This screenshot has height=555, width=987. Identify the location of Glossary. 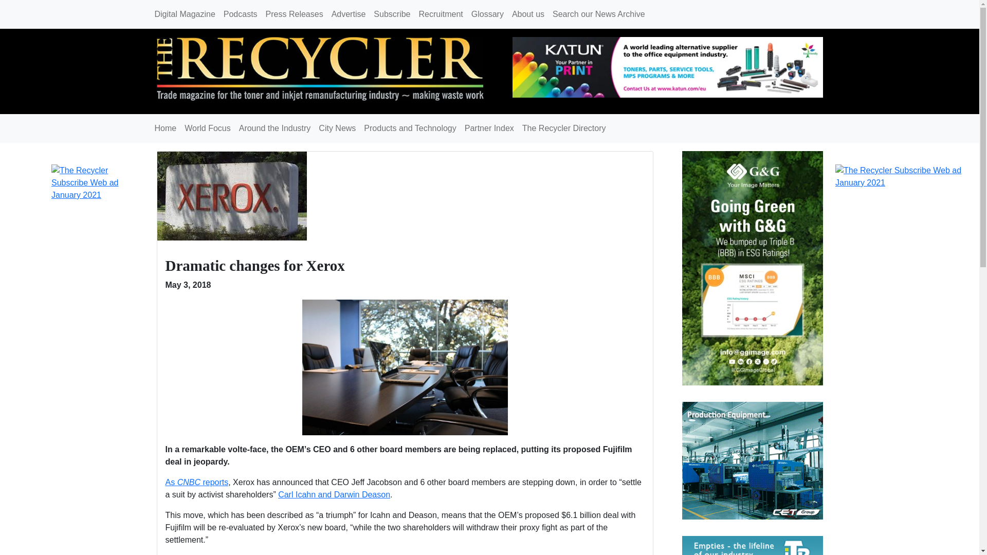
(487, 14).